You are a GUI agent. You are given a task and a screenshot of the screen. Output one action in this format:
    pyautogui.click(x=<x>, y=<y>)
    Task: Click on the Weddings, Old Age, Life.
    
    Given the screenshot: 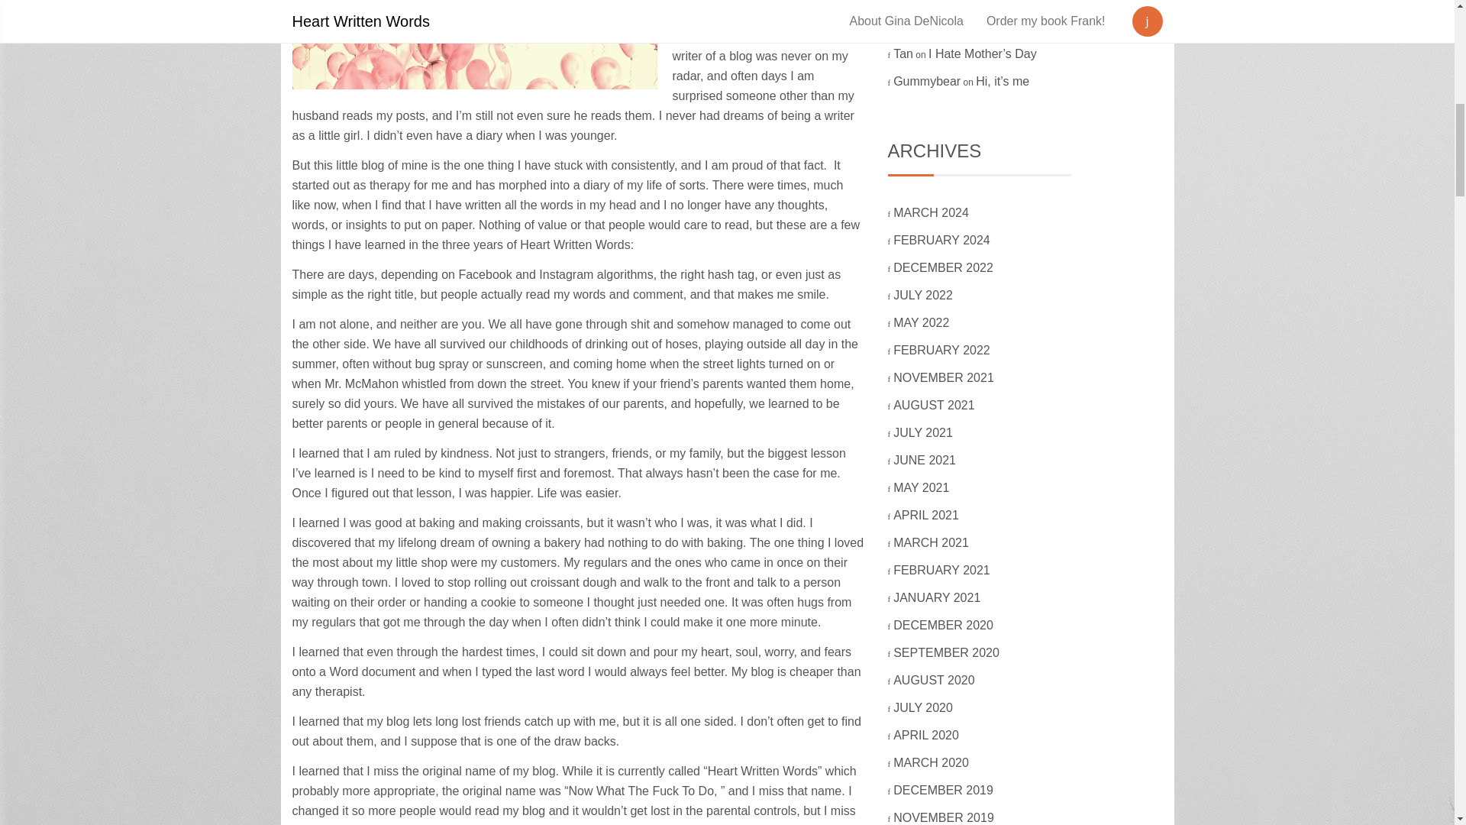 What is the action you would take?
    pyautogui.click(x=990, y=26)
    